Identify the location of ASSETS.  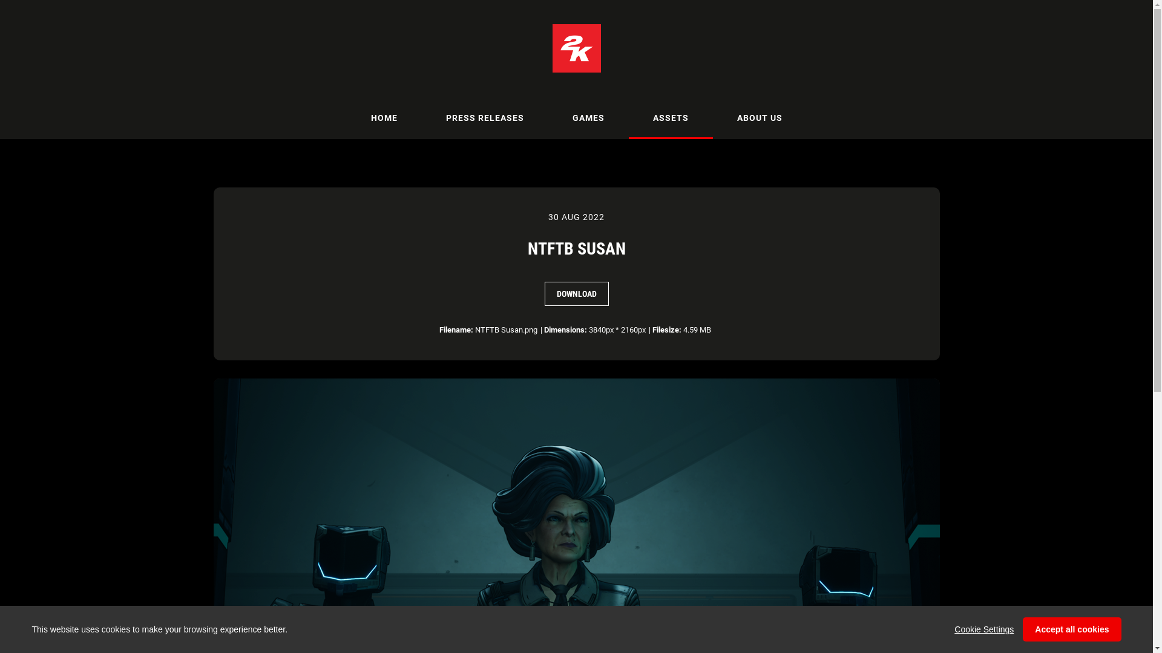
(671, 118).